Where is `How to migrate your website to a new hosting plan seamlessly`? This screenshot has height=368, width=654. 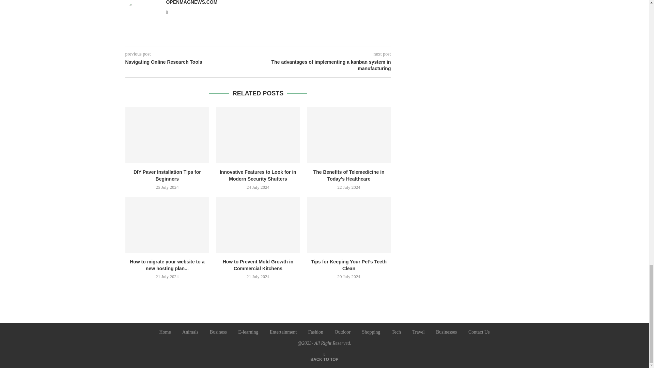
How to migrate your website to a new hosting plan seamlessly is located at coordinates (167, 225).